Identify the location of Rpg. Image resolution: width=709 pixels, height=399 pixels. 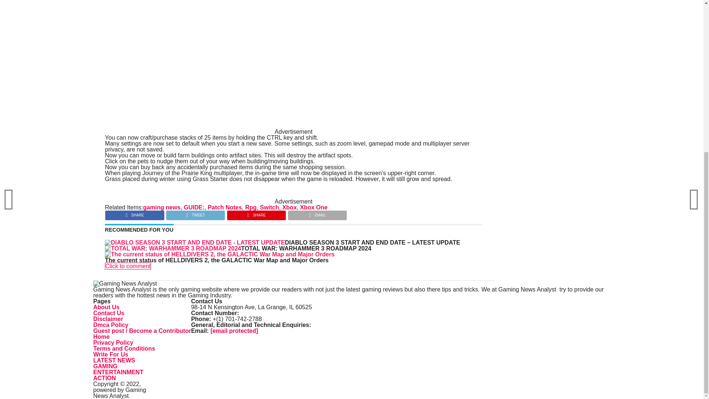
(251, 207).